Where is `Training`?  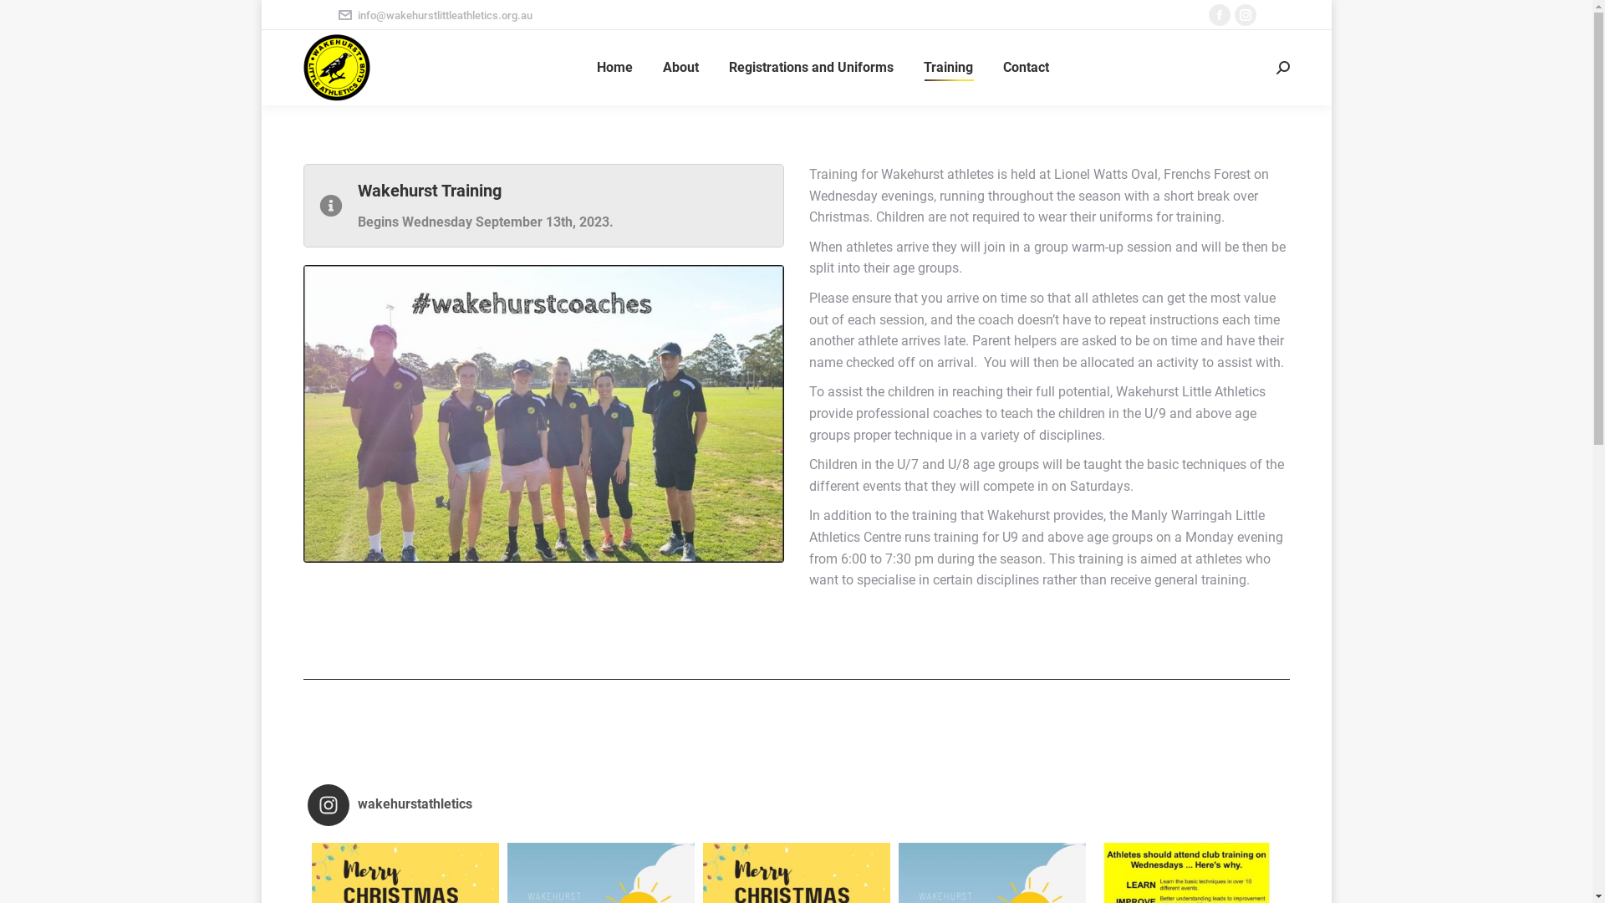 Training is located at coordinates (948, 68).